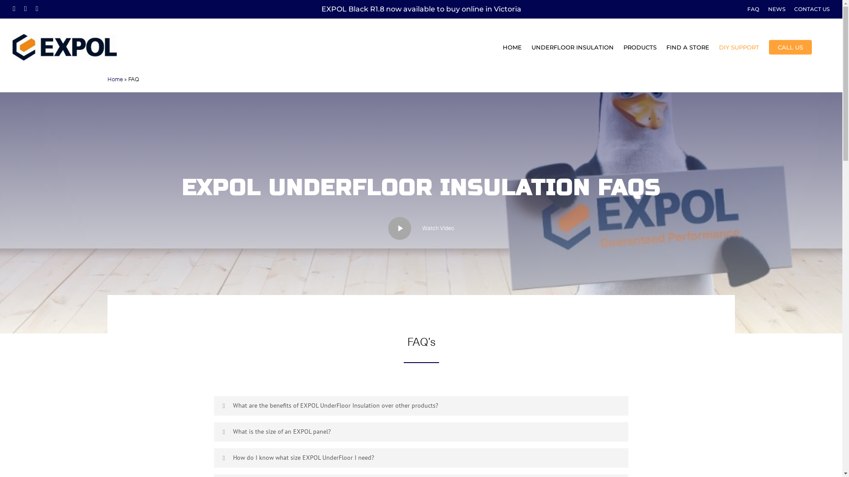  I want to click on FIND A STORE, so click(688, 48).